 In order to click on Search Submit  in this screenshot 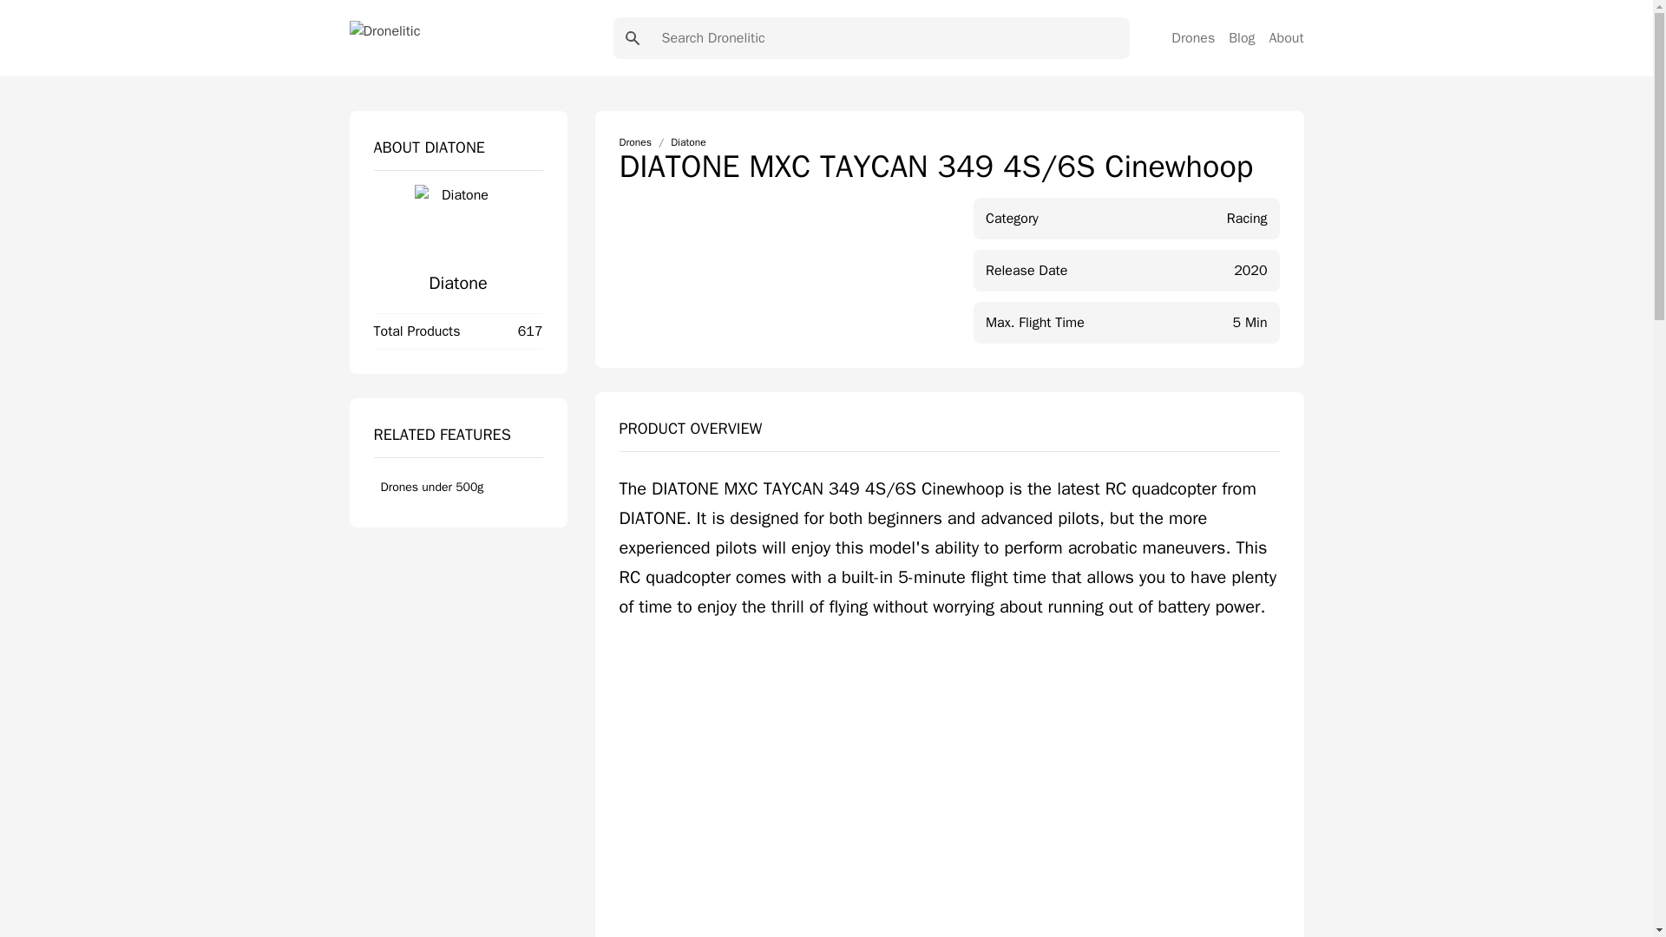, I will do `click(632, 38)`.